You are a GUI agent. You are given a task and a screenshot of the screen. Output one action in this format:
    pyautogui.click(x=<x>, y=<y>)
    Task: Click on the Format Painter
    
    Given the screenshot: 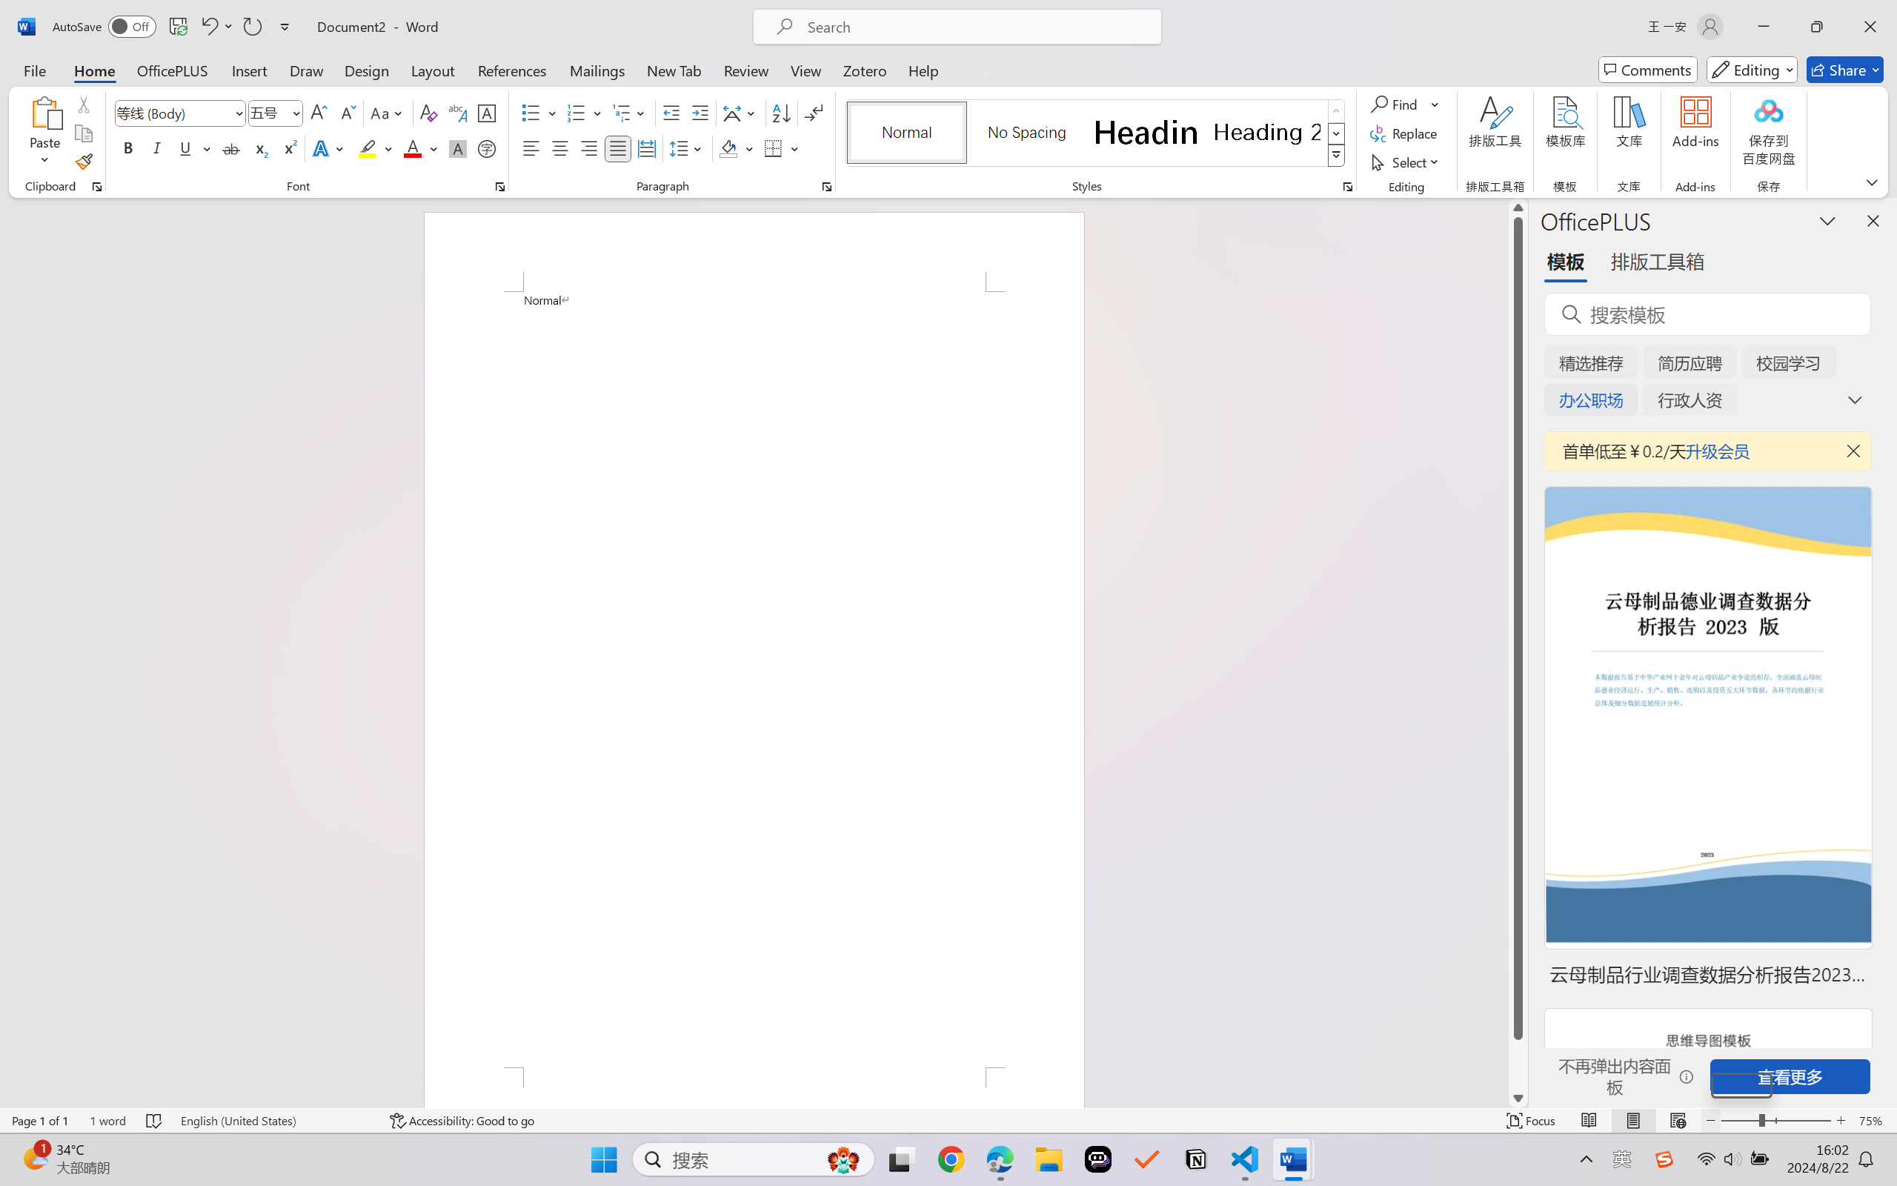 What is the action you would take?
    pyautogui.click(x=83, y=162)
    